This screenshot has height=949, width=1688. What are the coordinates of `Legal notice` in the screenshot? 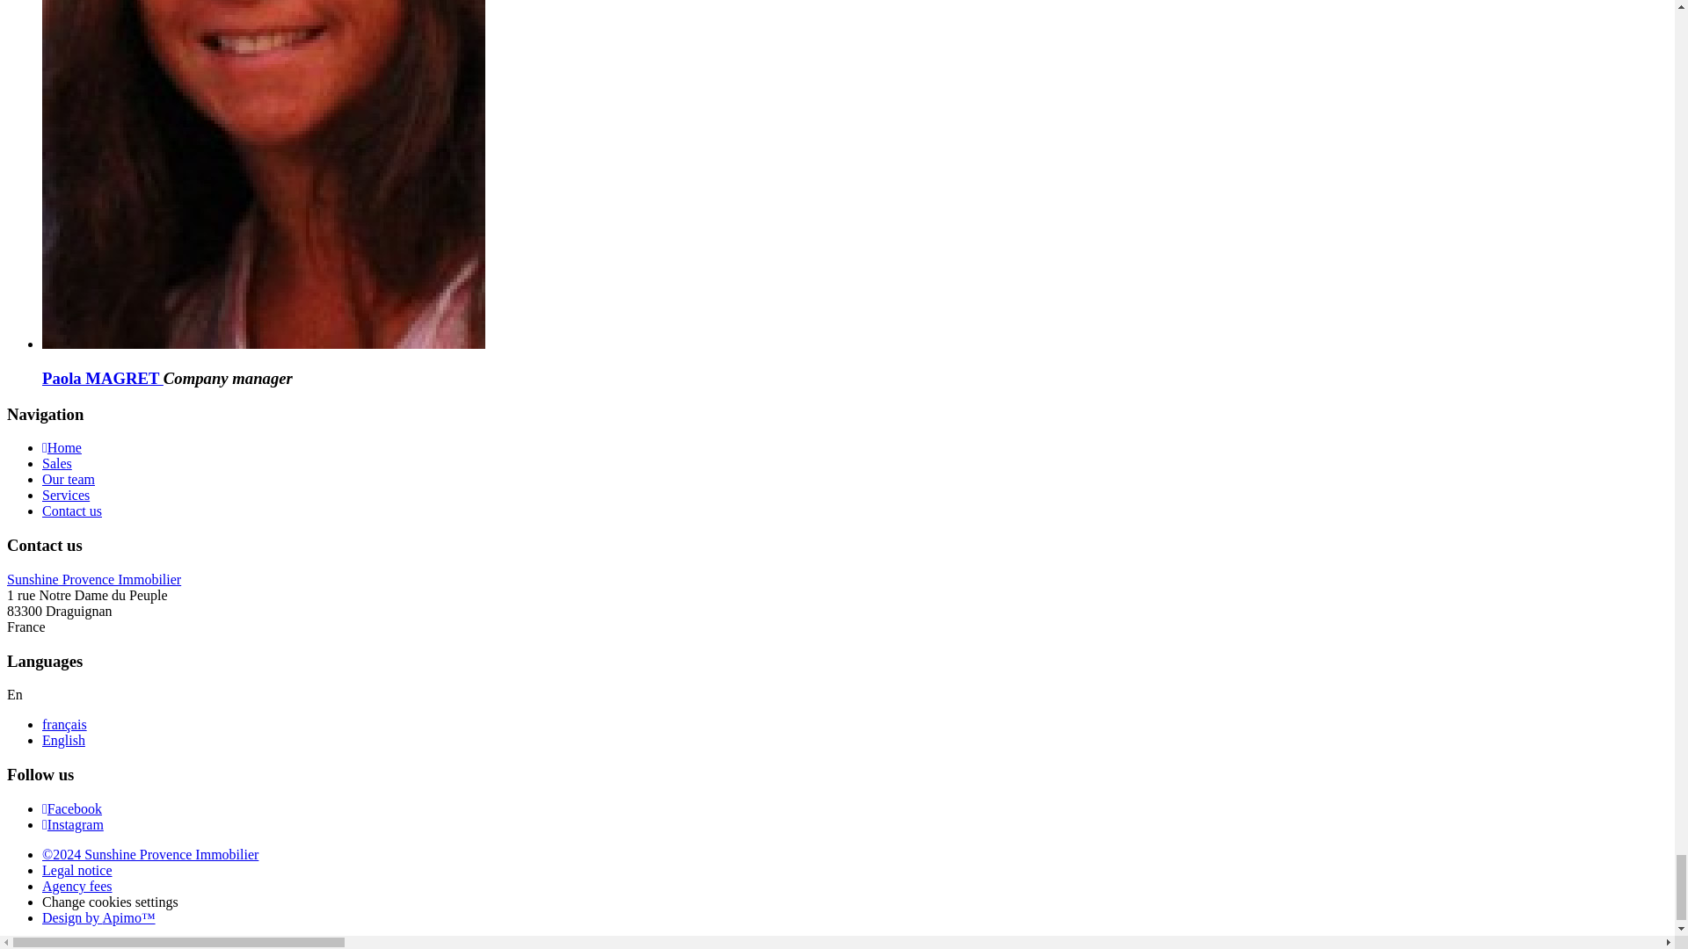 It's located at (77, 870).